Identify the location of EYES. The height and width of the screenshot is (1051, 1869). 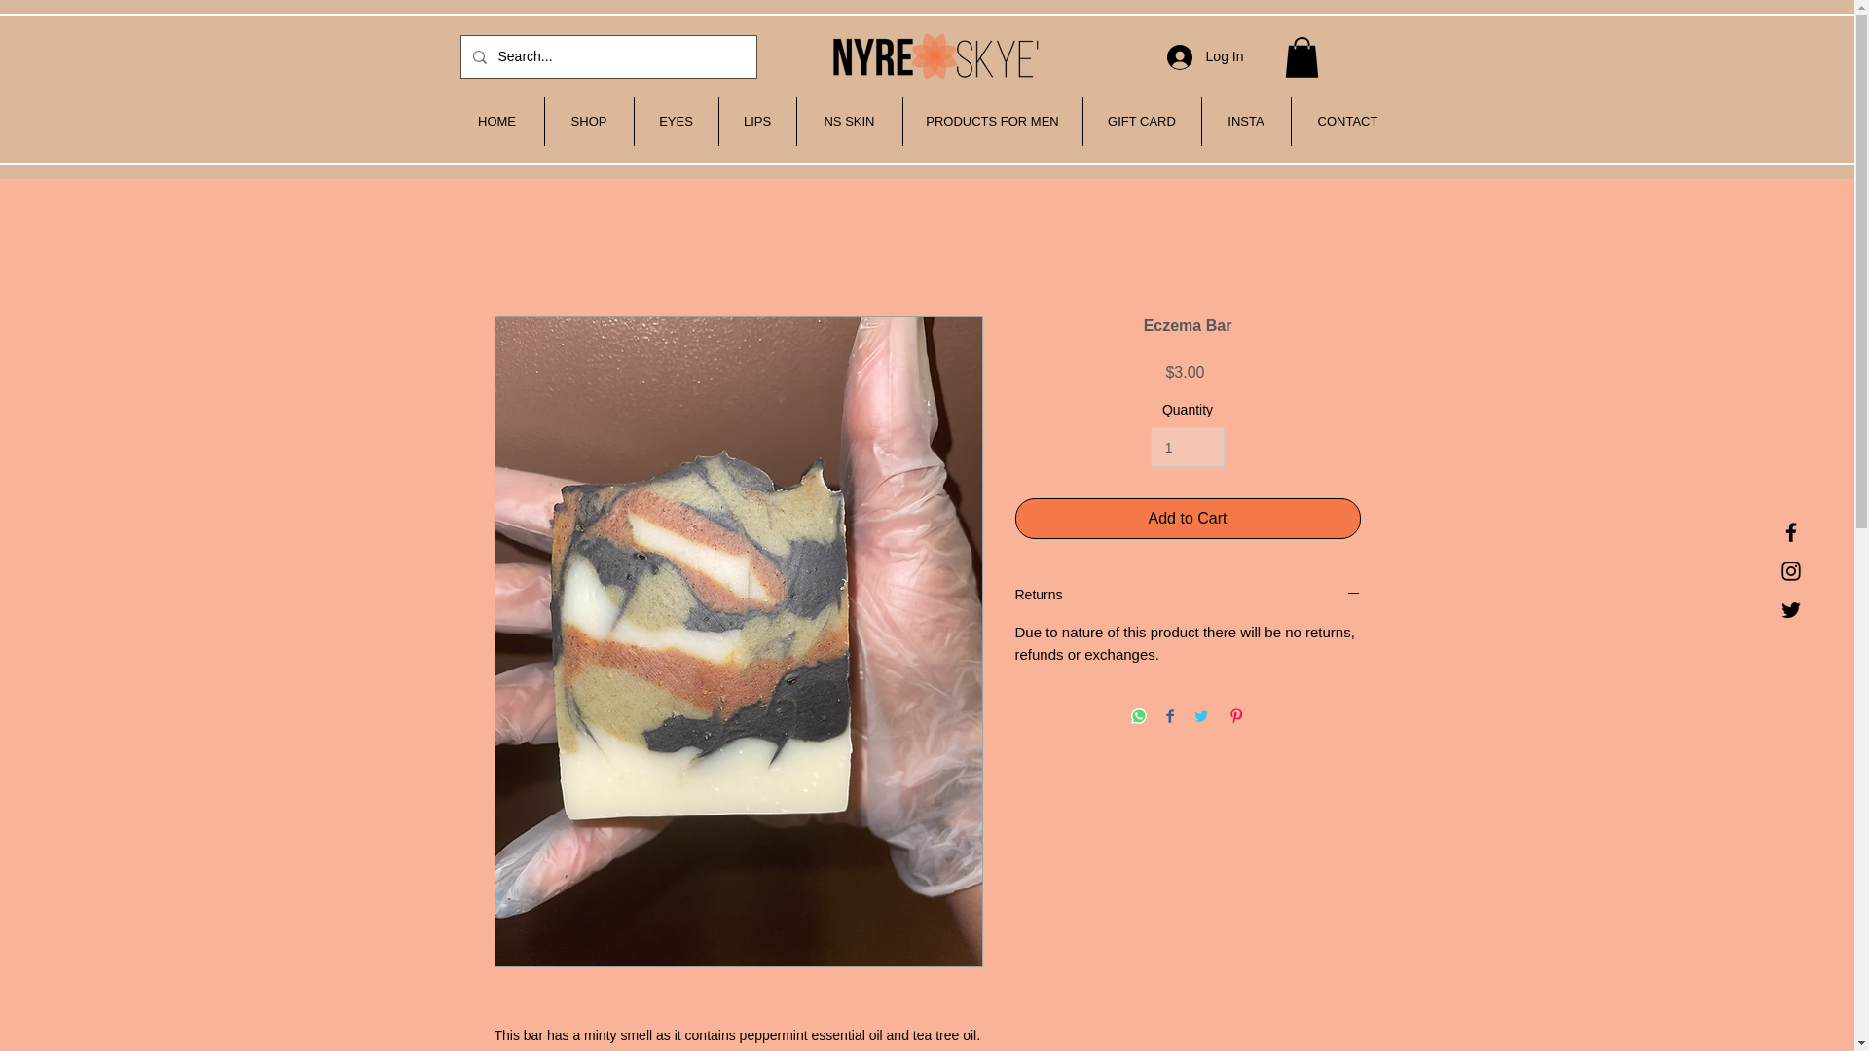
(676, 122).